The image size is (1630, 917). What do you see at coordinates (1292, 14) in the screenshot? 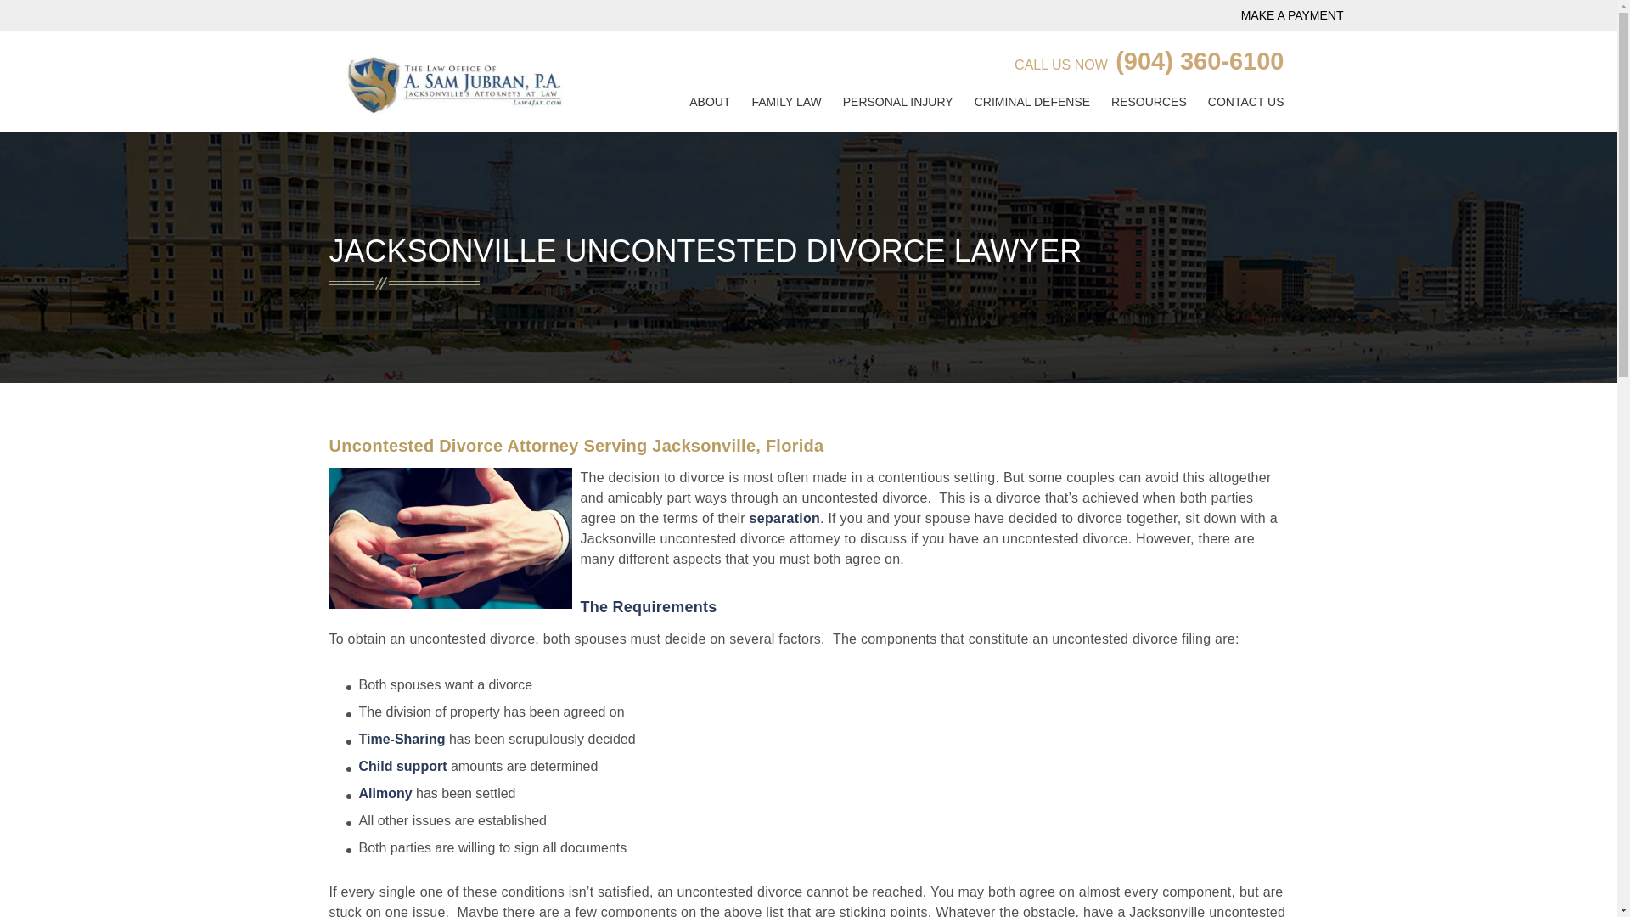
I see `MAKE A PAYMENT` at bounding box center [1292, 14].